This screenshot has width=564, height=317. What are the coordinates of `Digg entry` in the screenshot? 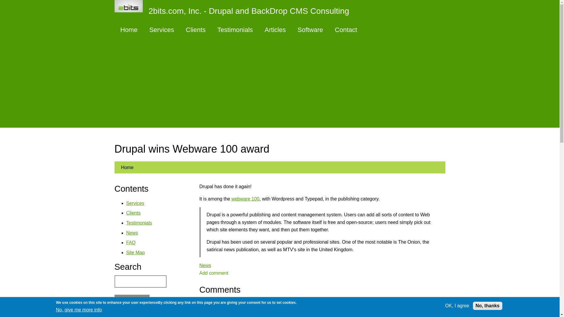 It's located at (217, 315).